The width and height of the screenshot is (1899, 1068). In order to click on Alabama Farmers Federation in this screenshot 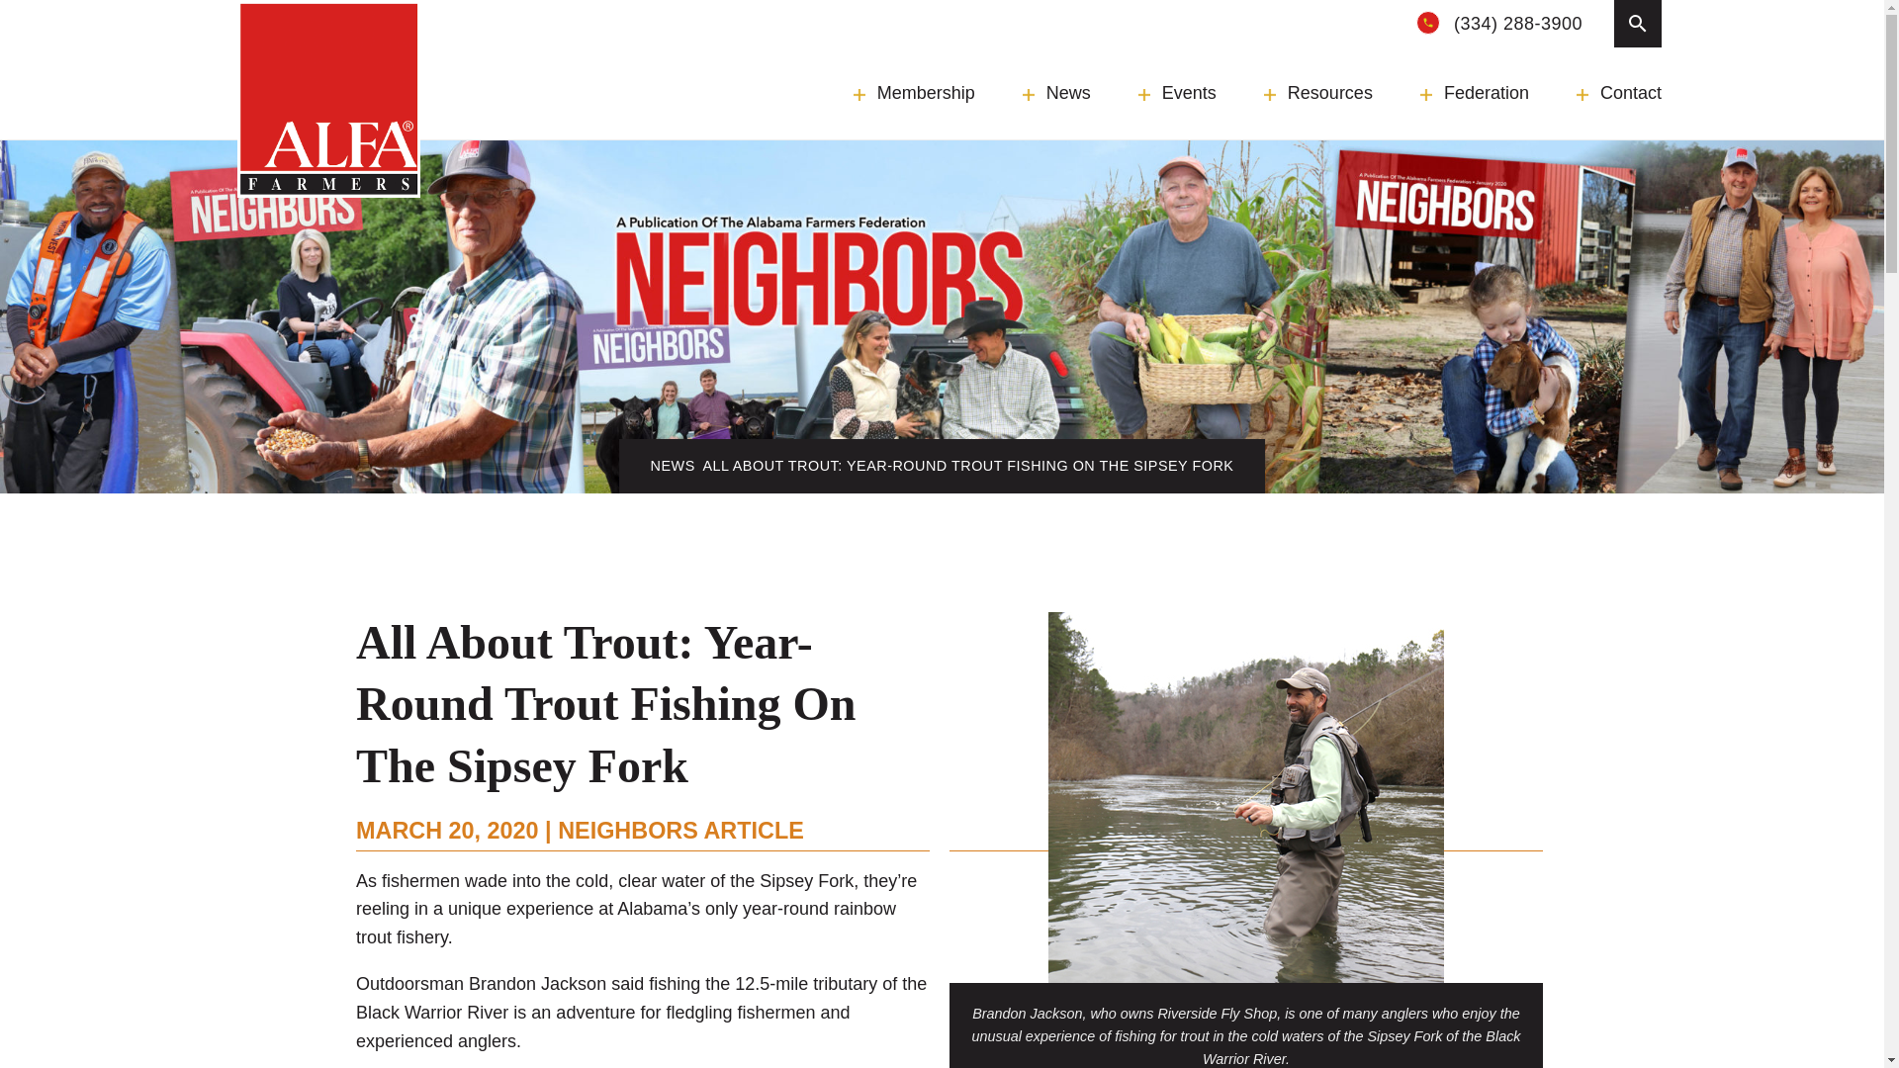, I will do `click(328, 99)`.